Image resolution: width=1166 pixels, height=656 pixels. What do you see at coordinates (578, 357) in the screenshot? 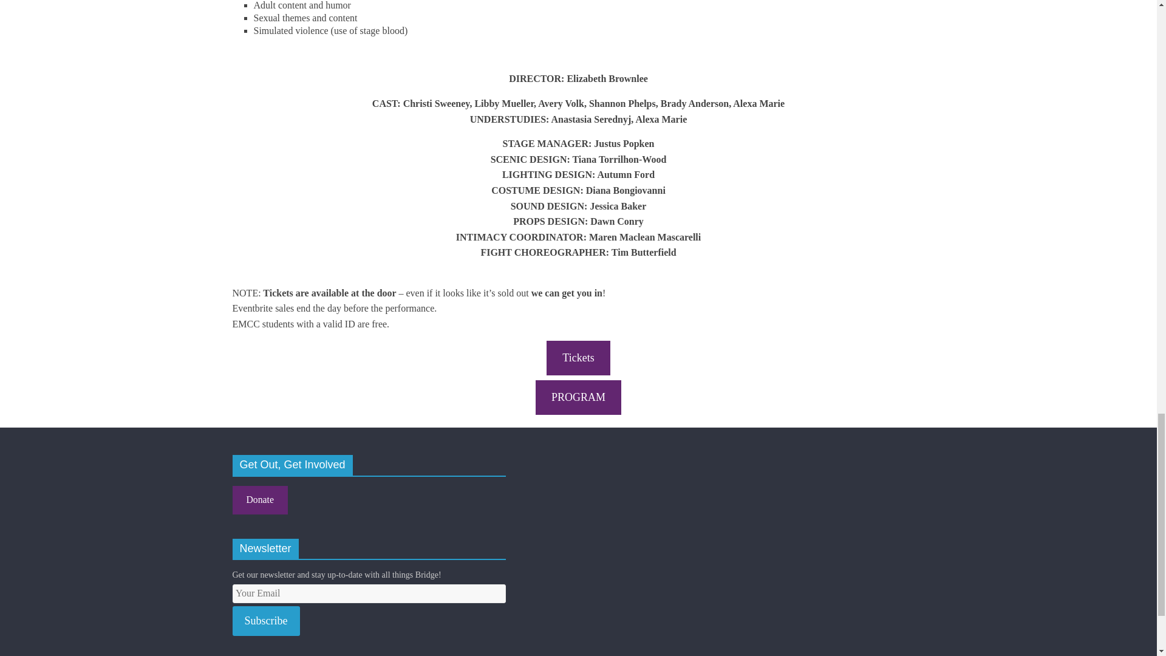
I see `Tickets` at bounding box center [578, 357].